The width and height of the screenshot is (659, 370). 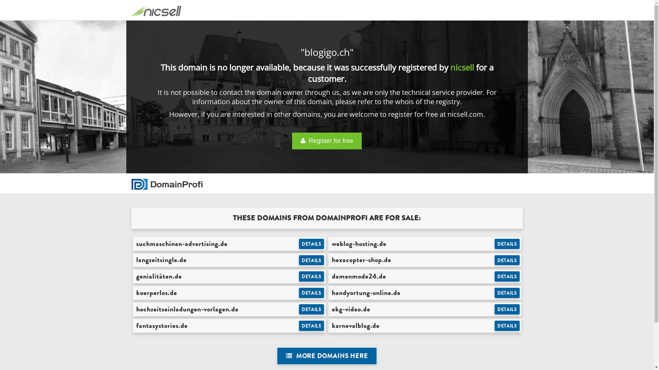 I want to click on DETAILS, so click(x=507, y=260).